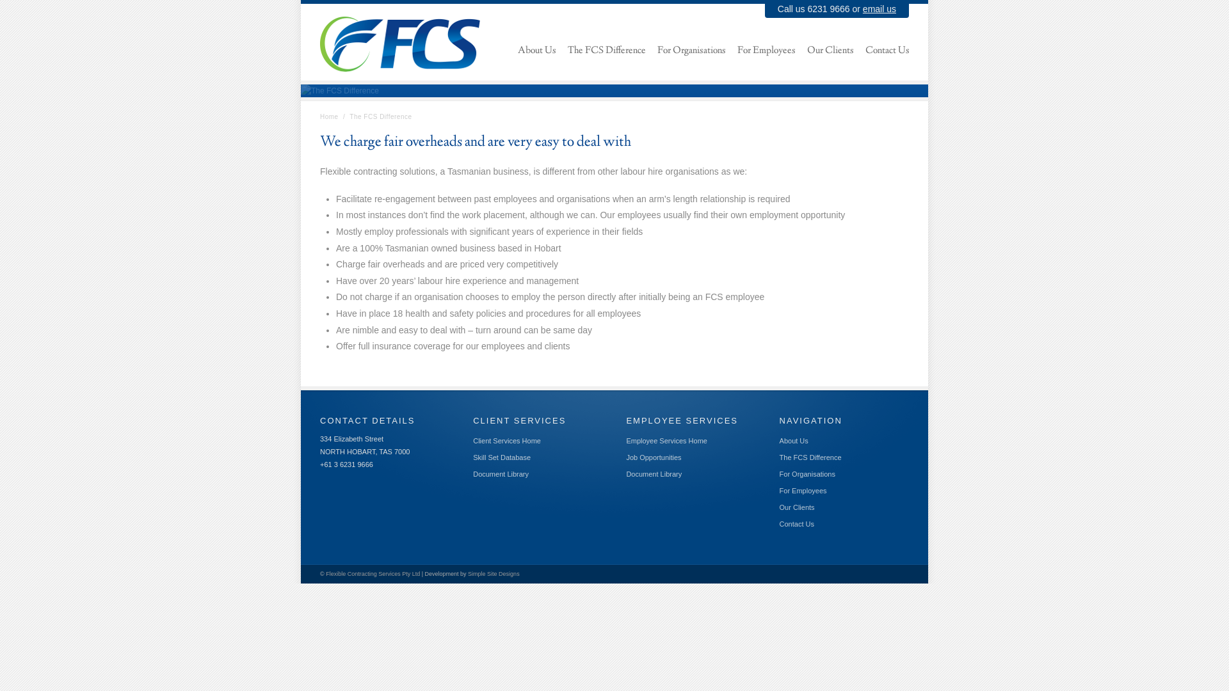 The height and width of the screenshot is (691, 1229). What do you see at coordinates (494, 574) in the screenshot?
I see `Simple Site Designs` at bounding box center [494, 574].